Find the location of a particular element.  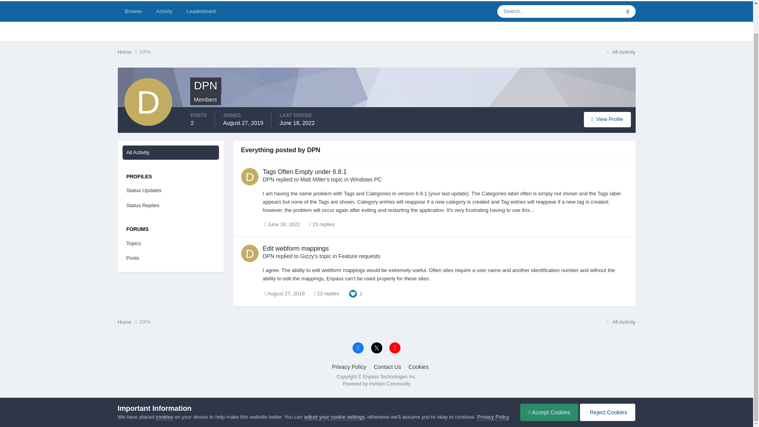

Go to Matt Miller's profile is located at coordinates (312, 179).